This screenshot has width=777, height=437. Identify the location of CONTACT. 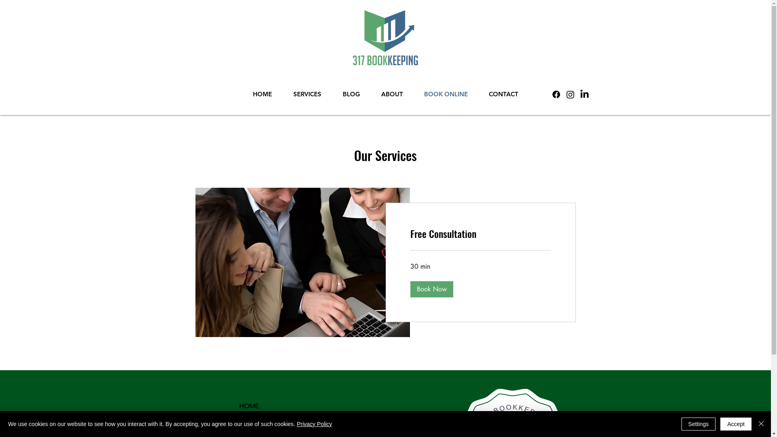
(503, 94).